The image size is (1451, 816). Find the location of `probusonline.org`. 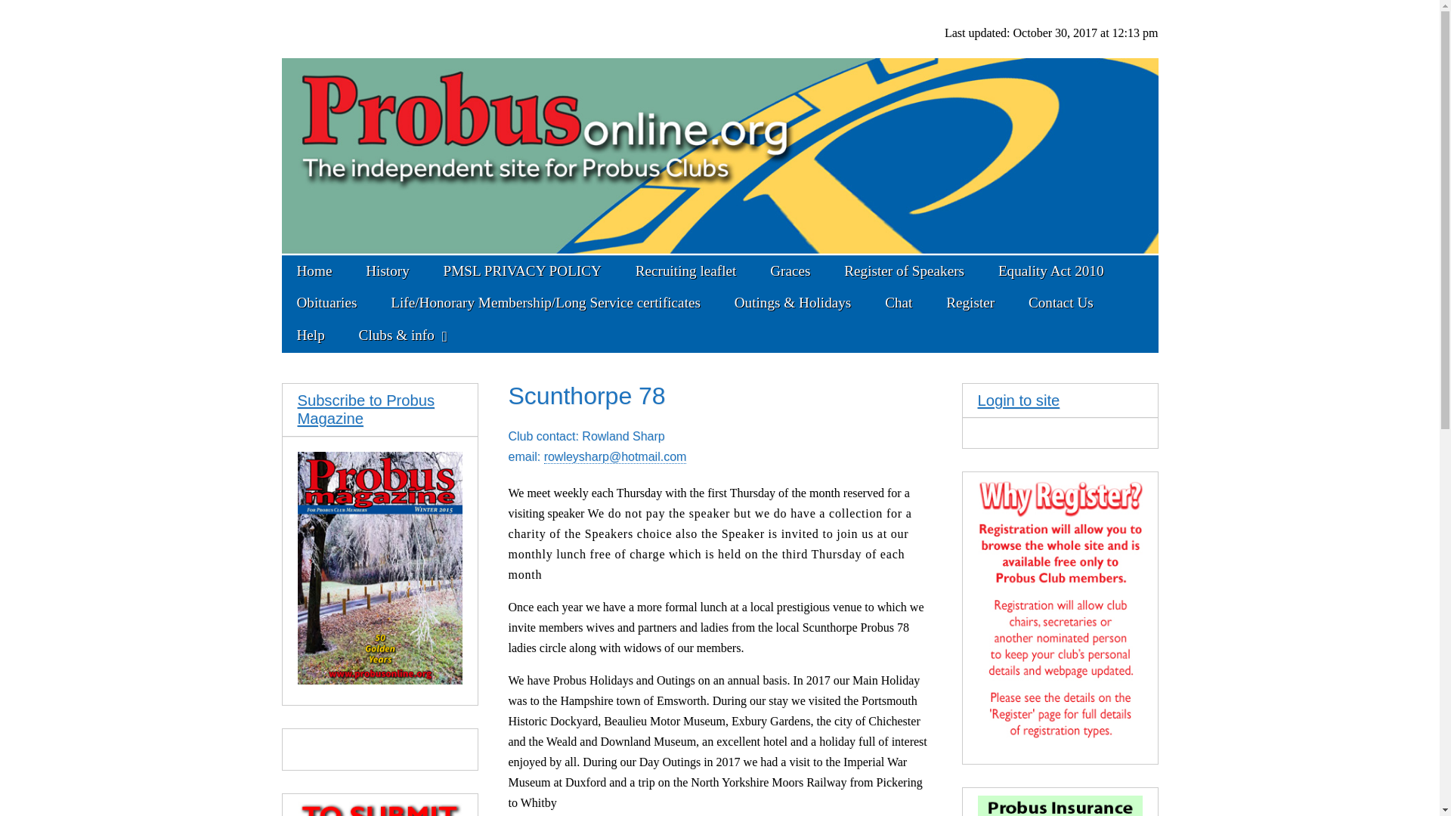

probusonline.org is located at coordinates (450, 45).